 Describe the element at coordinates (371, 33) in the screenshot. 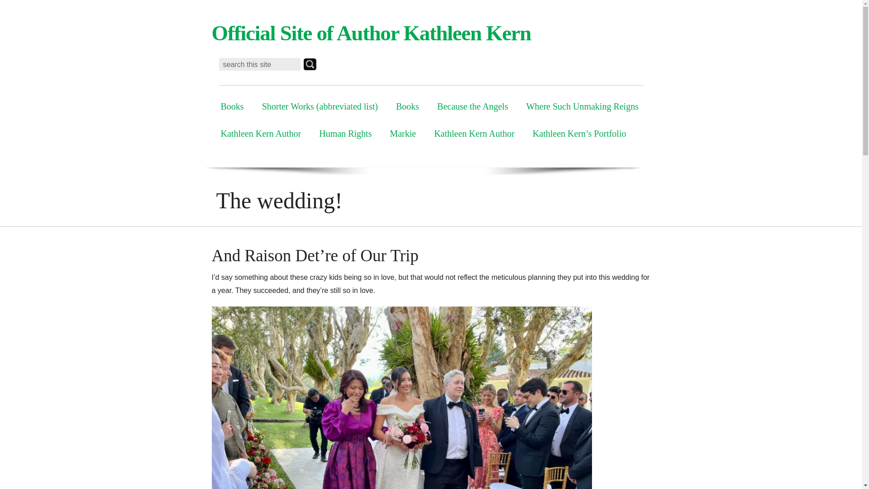

I see `Limited Demographic Productions` at that location.